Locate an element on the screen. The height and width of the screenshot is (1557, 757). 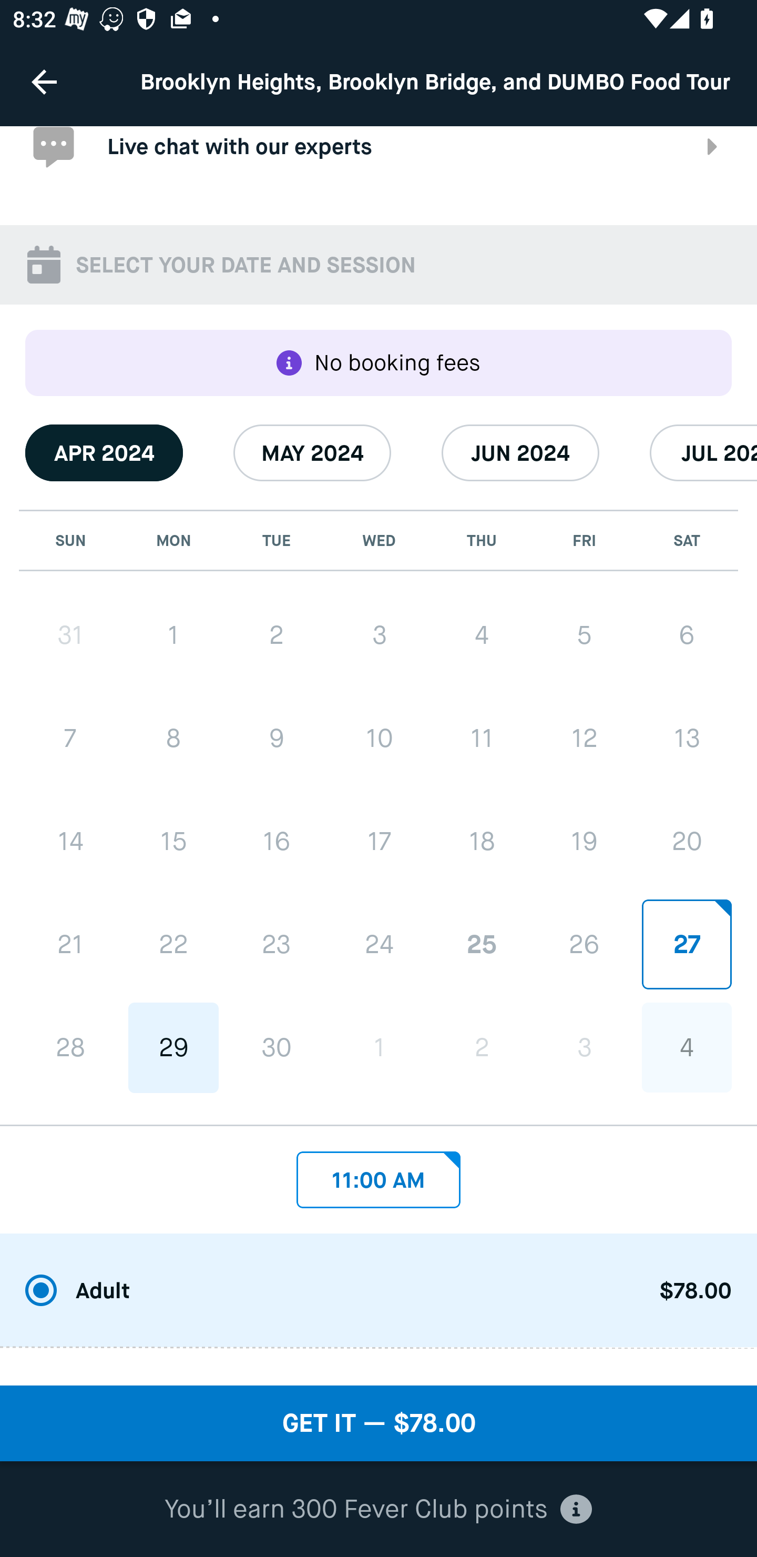
5 is located at coordinates (584, 635).